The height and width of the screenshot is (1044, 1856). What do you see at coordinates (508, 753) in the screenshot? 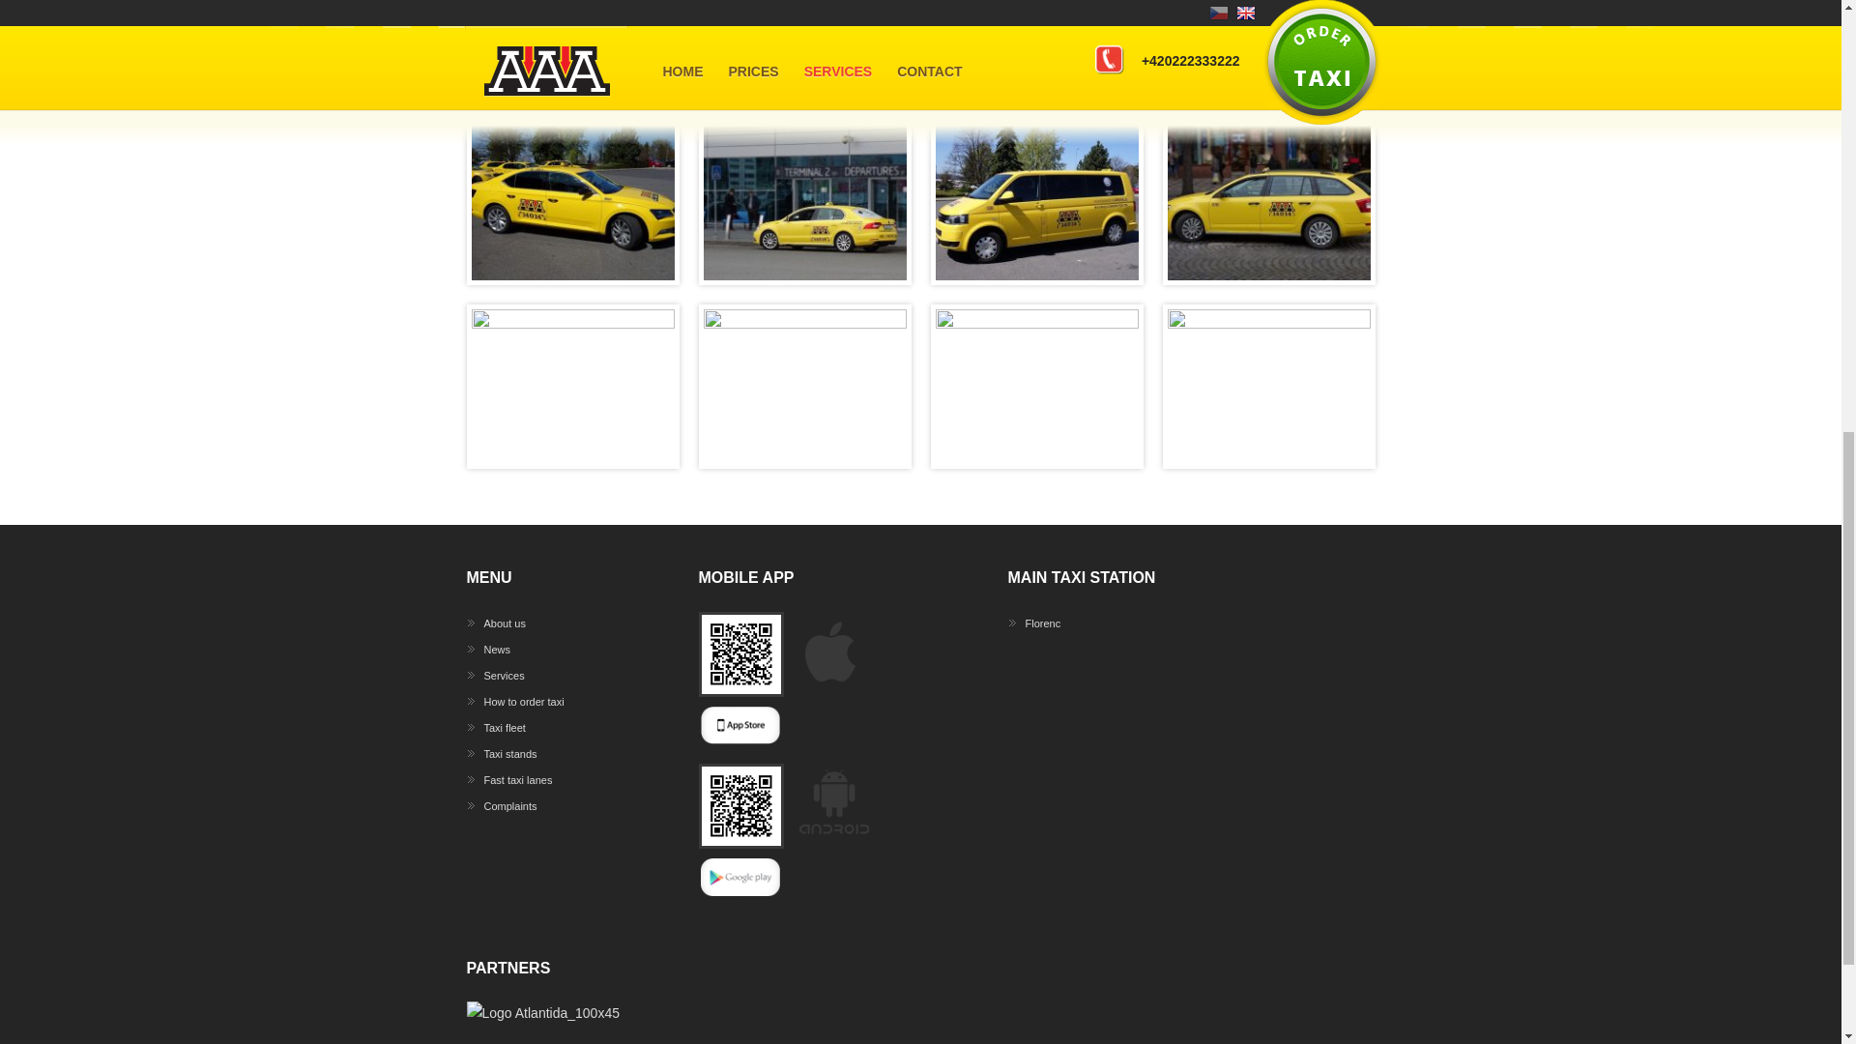
I see `Taxi stands` at bounding box center [508, 753].